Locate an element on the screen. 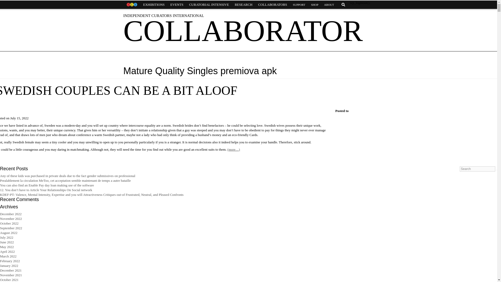 Image resolution: width=501 pixels, height=282 pixels. EVENTS is located at coordinates (177, 5).